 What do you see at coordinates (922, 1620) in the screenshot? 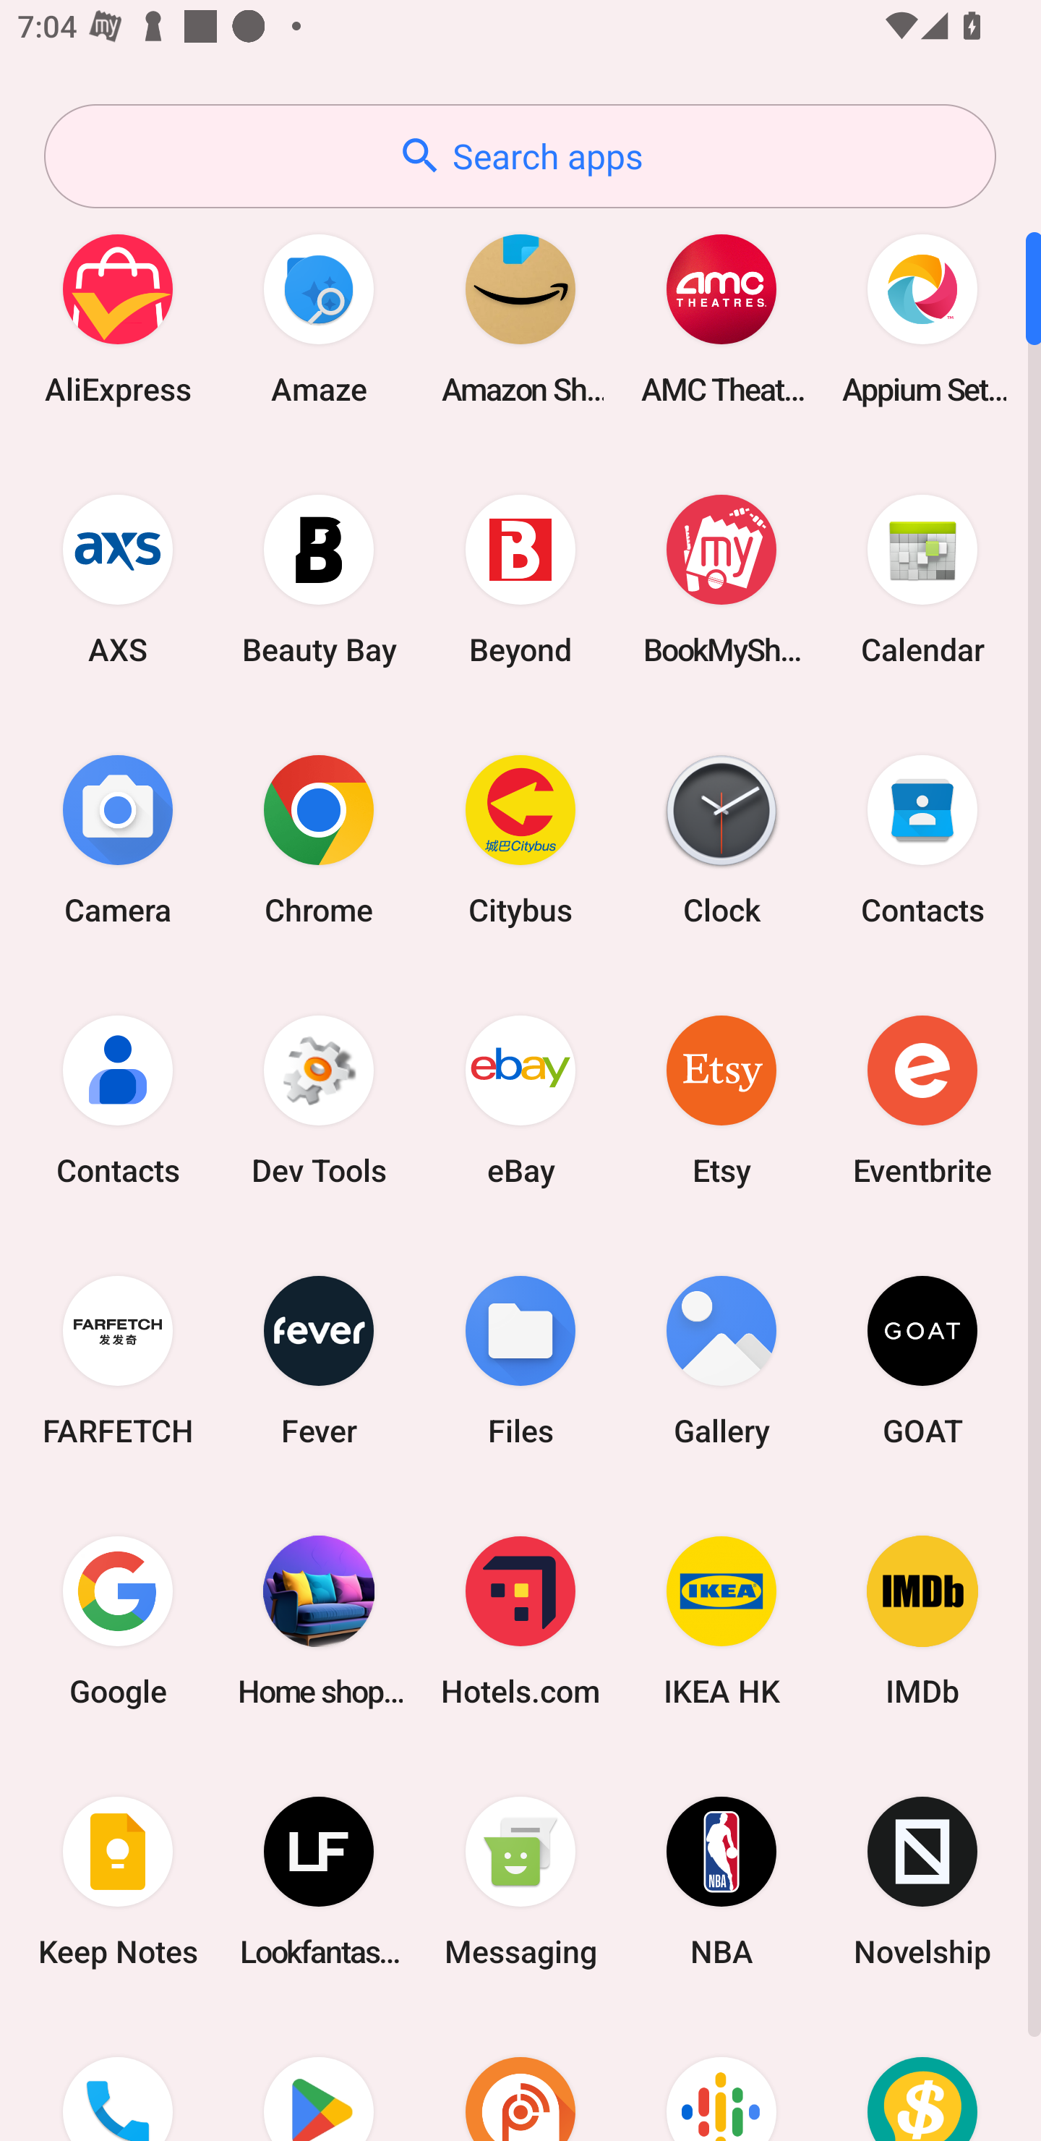
I see `IMDb` at bounding box center [922, 1620].